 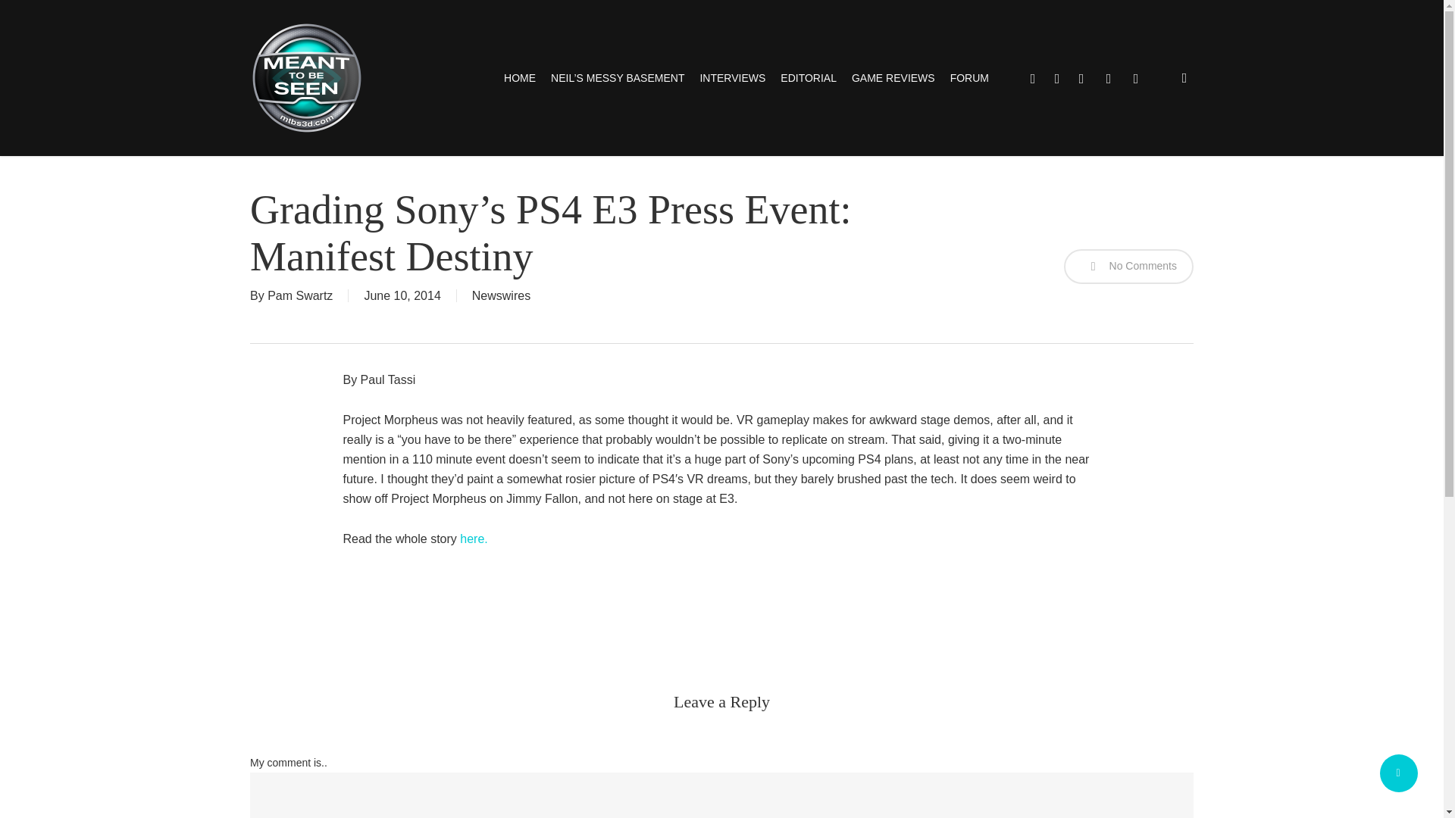 I want to click on here., so click(x=473, y=539).